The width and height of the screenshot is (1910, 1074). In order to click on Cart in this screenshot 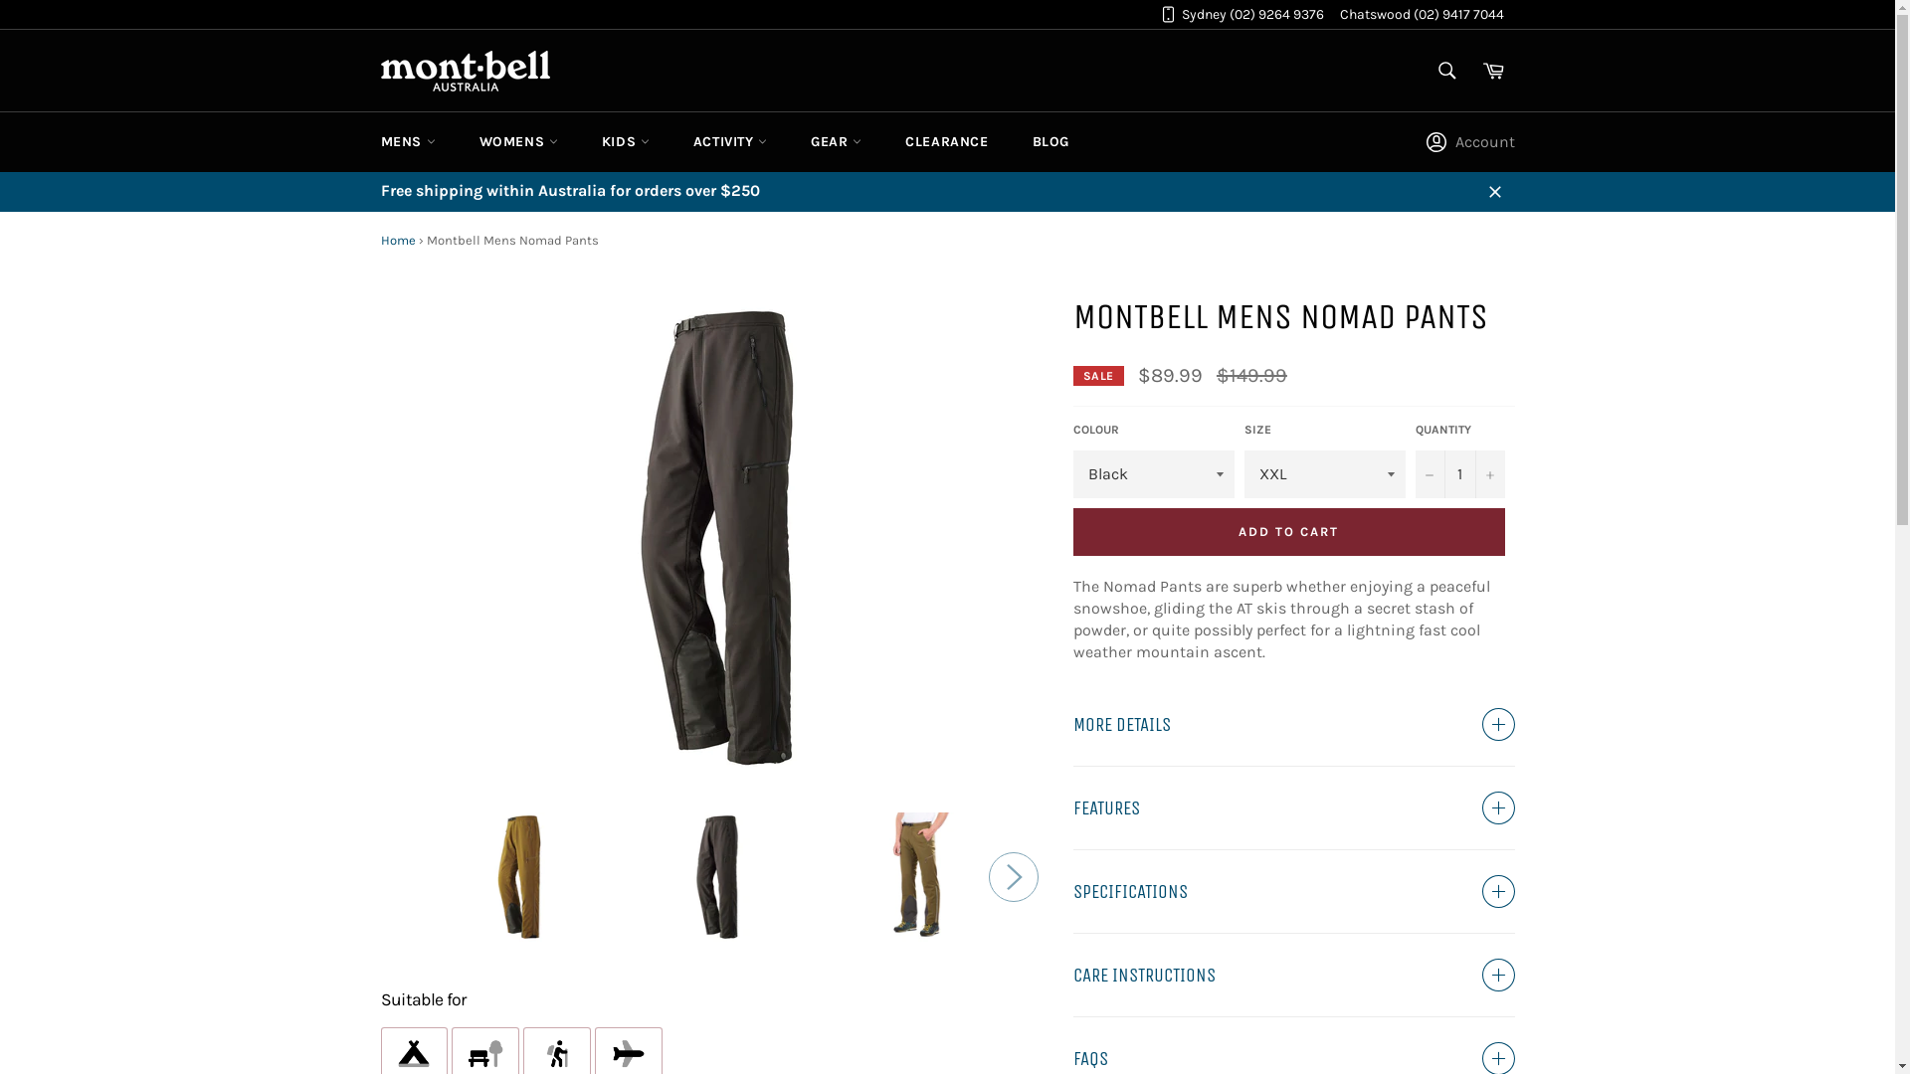, I will do `click(1493, 71)`.